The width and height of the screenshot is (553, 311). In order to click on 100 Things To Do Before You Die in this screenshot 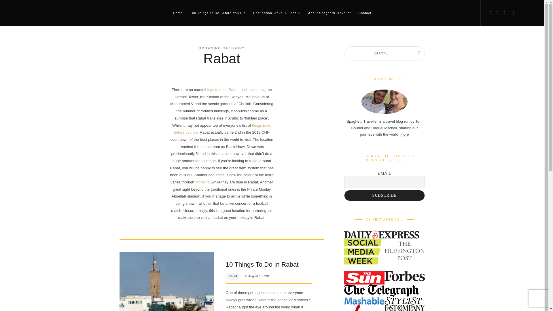, I will do `click(218, 13)`.